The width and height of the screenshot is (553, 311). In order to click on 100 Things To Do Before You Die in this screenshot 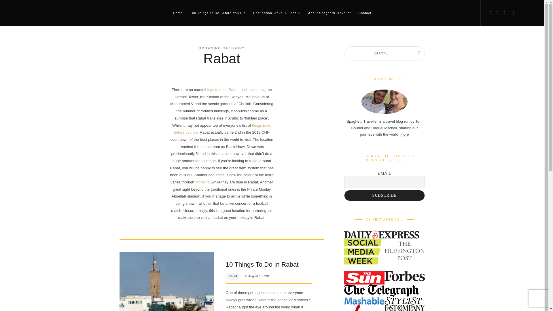, I will do `click(218, 13)`.